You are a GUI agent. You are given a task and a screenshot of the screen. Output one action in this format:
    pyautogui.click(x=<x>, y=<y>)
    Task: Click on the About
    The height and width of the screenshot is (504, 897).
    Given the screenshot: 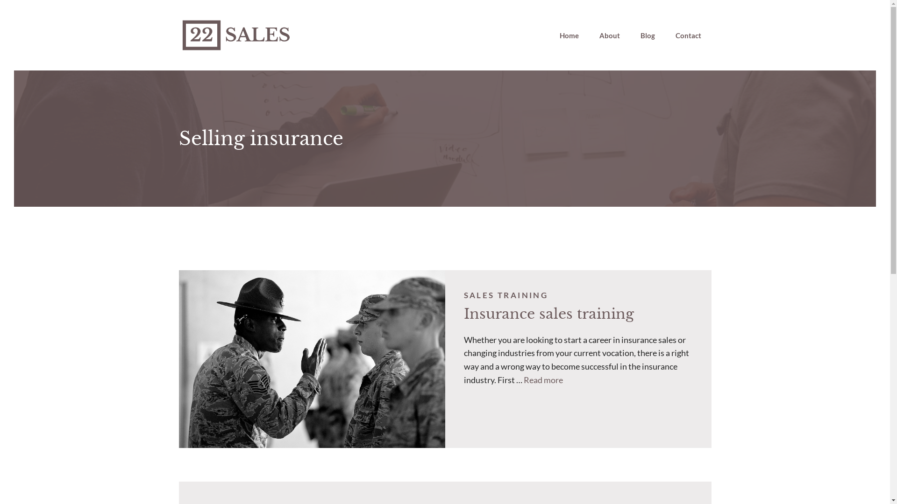 What is the action you would take?
    pyautogui.click(x=609, y=35)
    